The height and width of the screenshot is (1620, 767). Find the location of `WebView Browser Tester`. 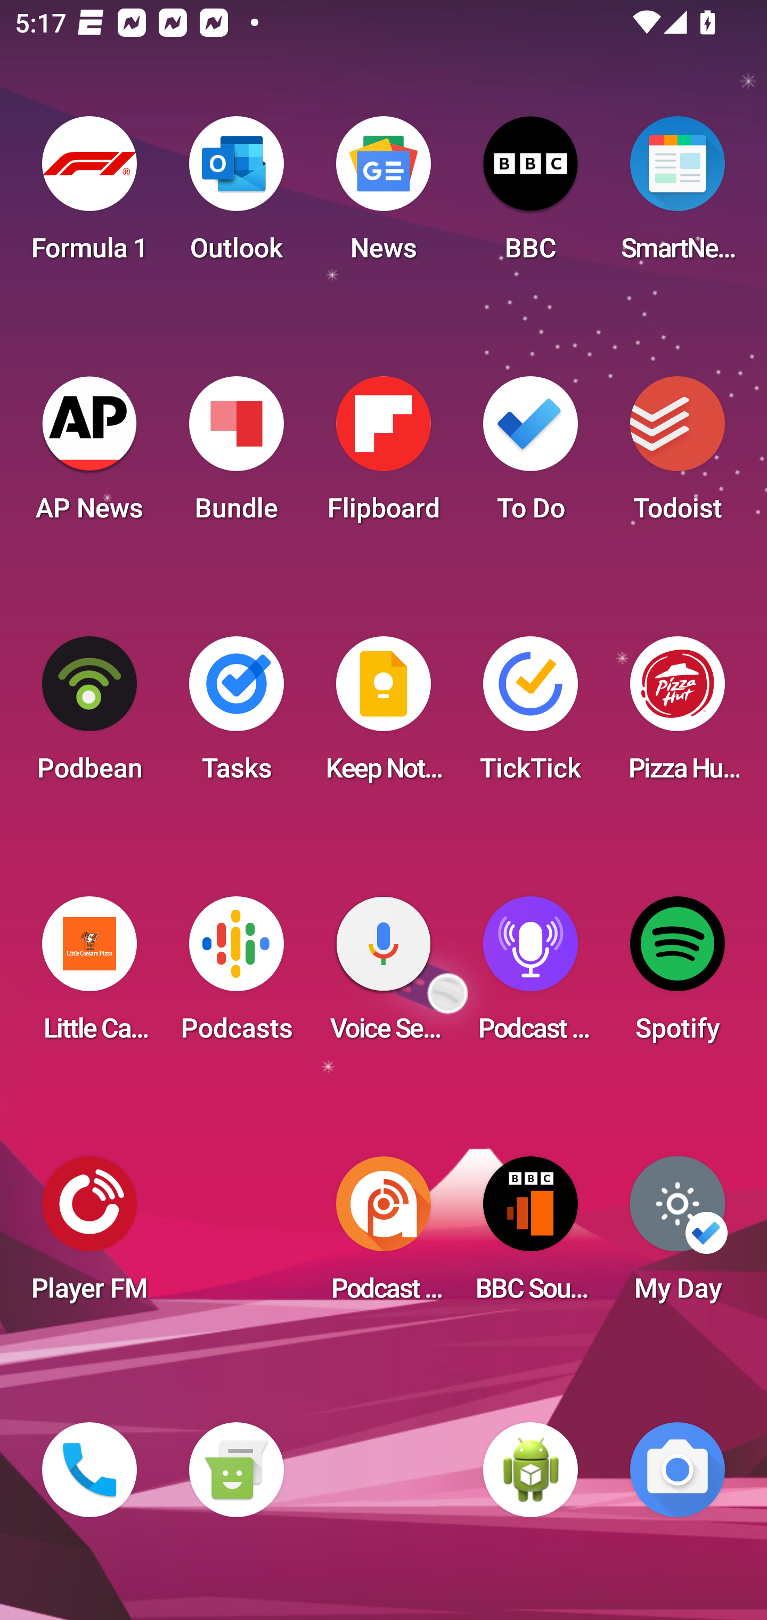

WebView Browser Tester is located at coordinates (531, 1470).